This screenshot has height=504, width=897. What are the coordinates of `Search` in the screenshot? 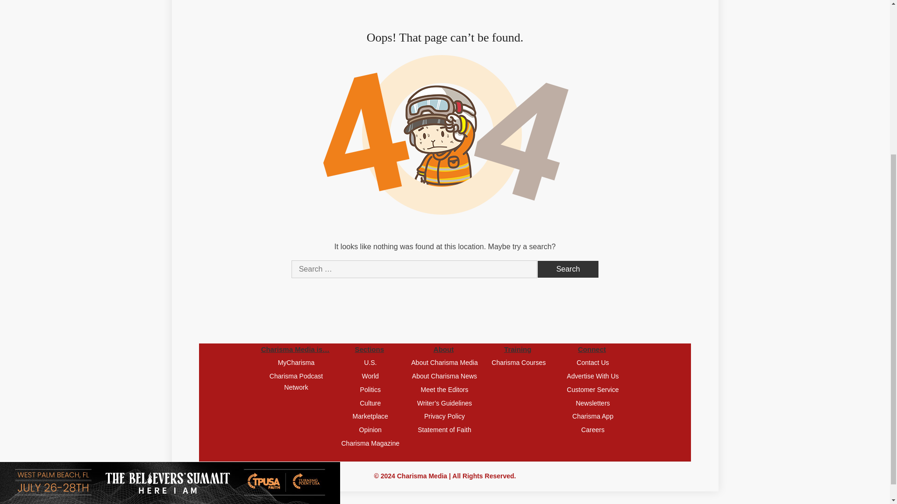 It's located at (568, 269).